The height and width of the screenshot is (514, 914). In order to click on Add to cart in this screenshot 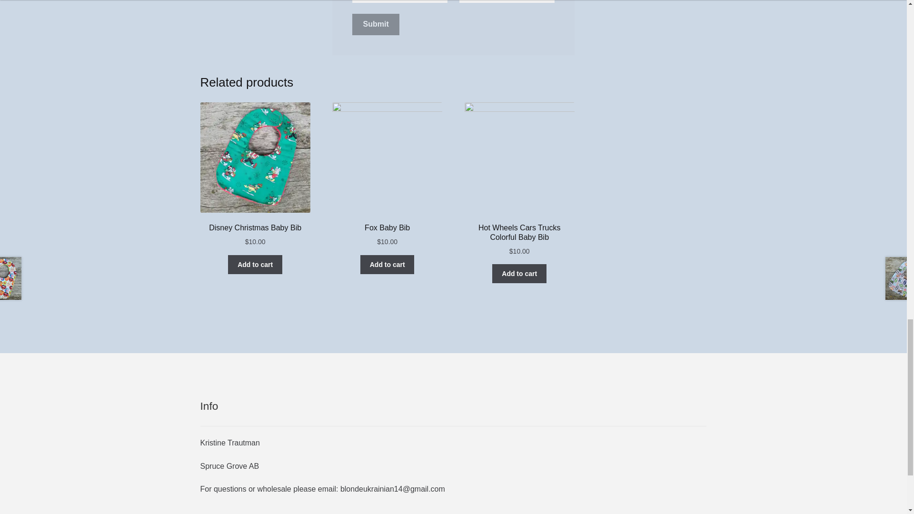, I will do `click(519, 274)`.